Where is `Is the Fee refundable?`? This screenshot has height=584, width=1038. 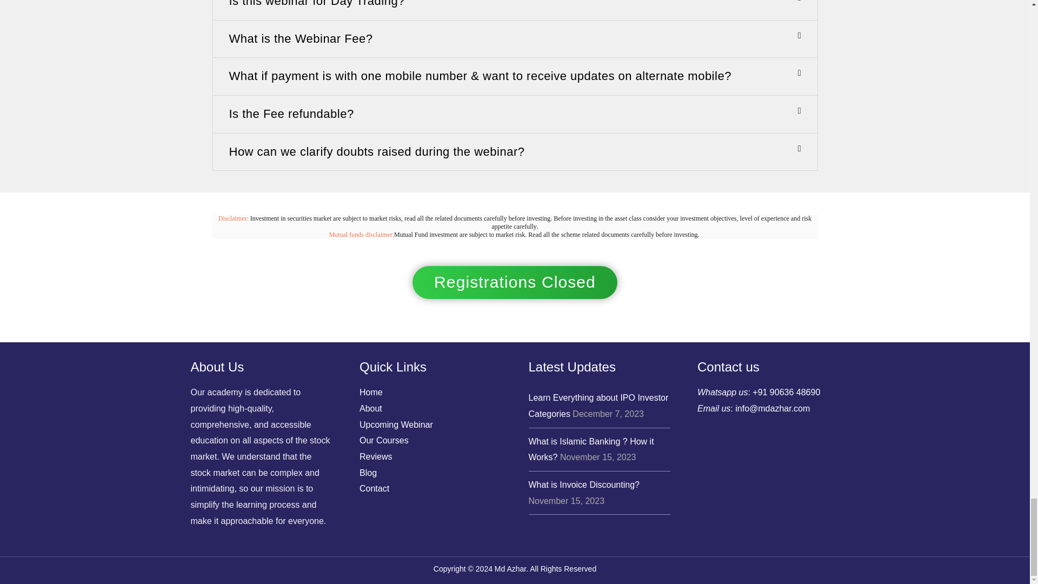 Is the Fee refundable? is located at coordinates (291, 114).